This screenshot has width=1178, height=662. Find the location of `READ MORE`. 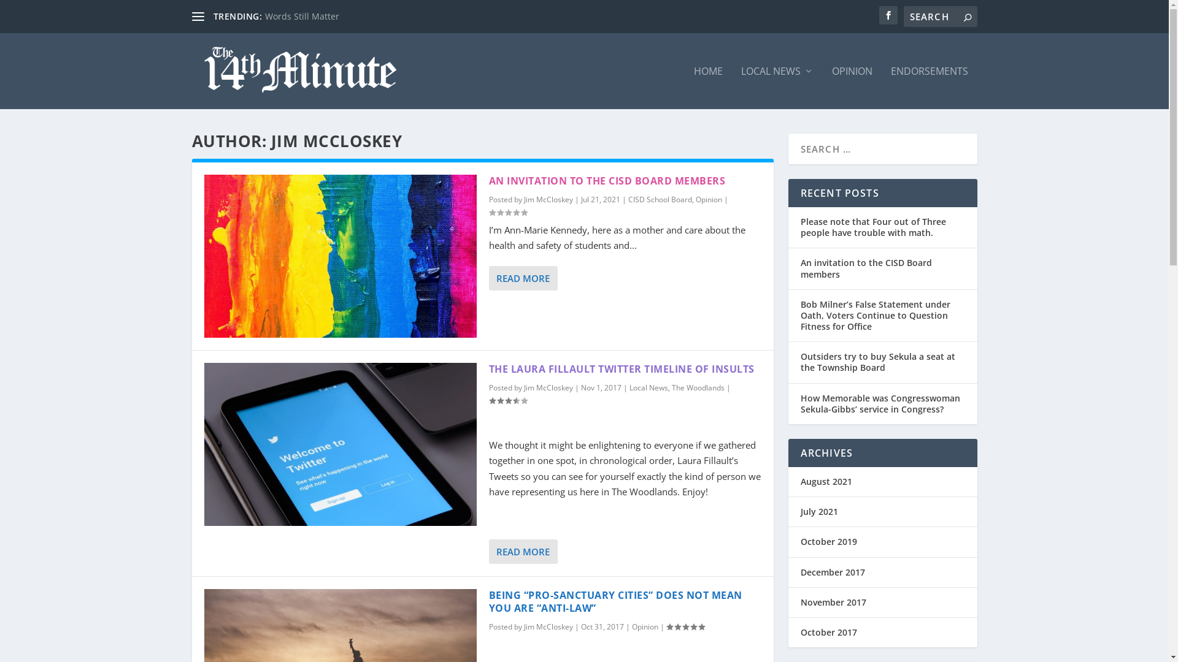

READ MORE is located at coordinates (523, 552).